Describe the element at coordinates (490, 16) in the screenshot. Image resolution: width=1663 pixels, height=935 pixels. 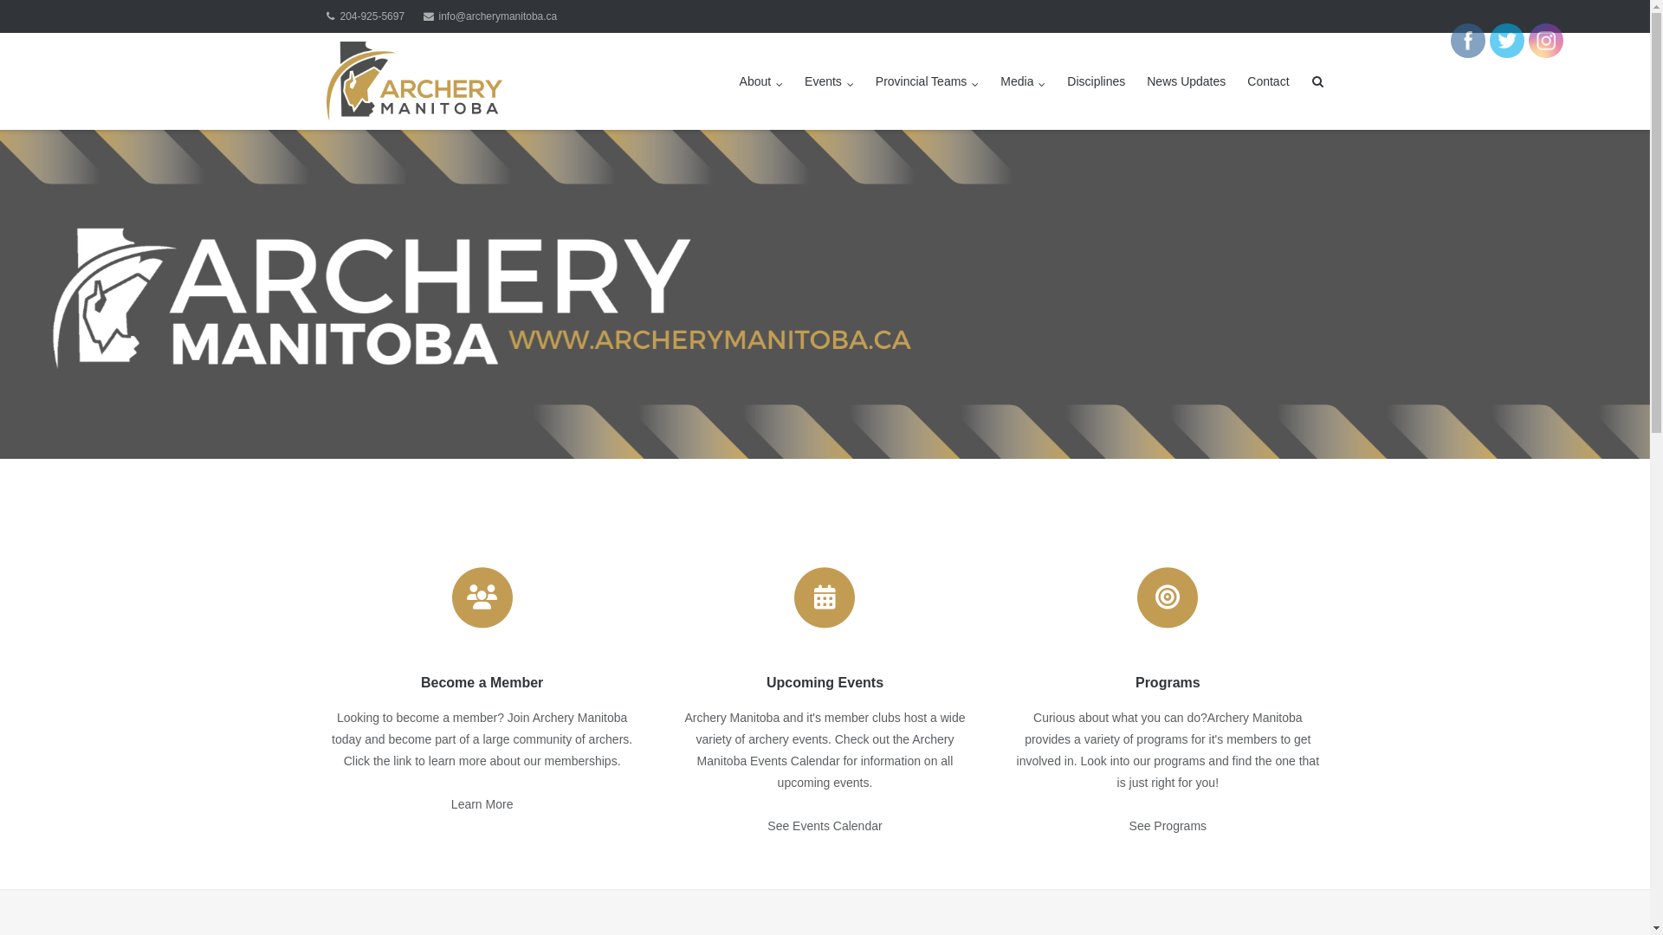
I see `info@archerymanitoba.ca` at that location.